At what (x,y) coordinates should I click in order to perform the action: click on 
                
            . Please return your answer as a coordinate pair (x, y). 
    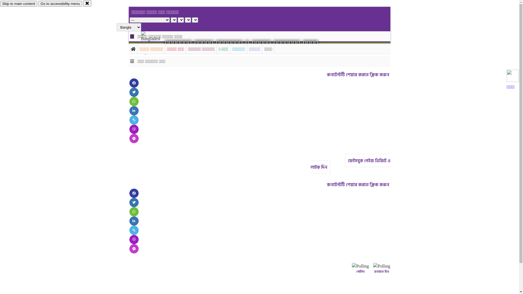
    Looking at the image, I should click on (155, 43).